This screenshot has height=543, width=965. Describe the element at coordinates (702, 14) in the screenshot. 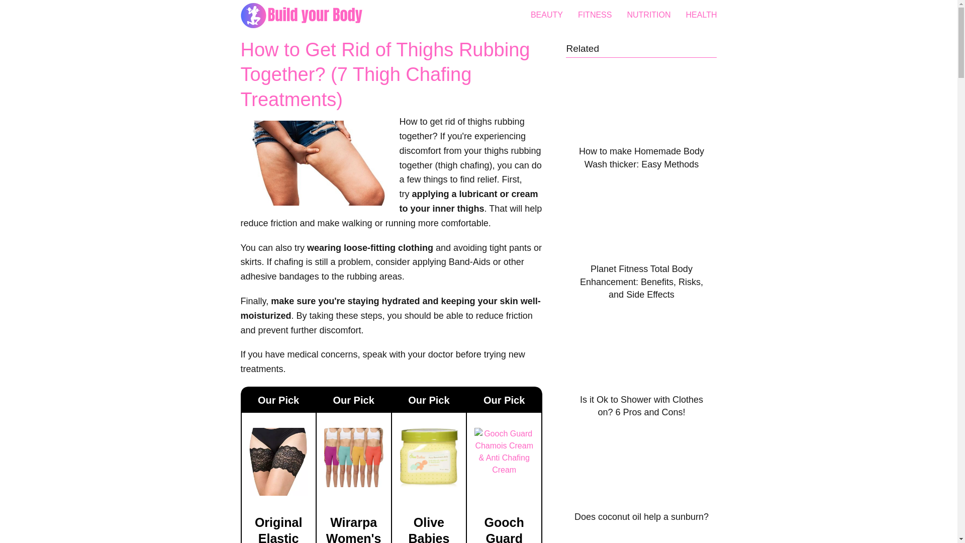

I see `HEALTH` at that location.